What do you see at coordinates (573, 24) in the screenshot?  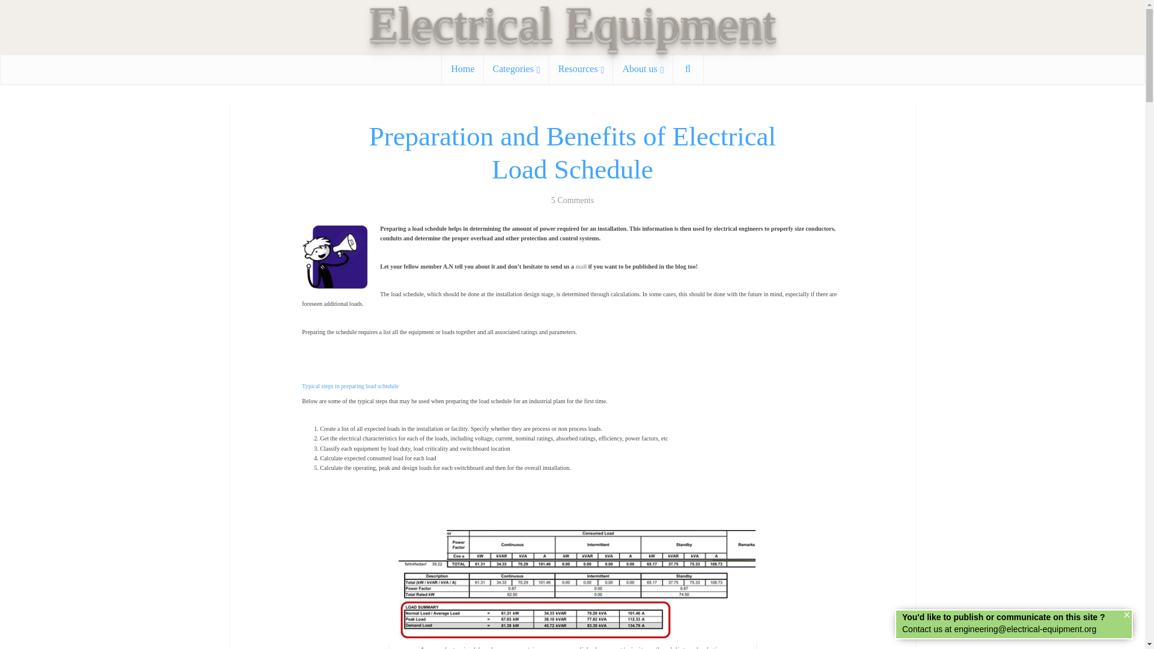 I see `Electrical Equipment` at bounding box center [573, 24].